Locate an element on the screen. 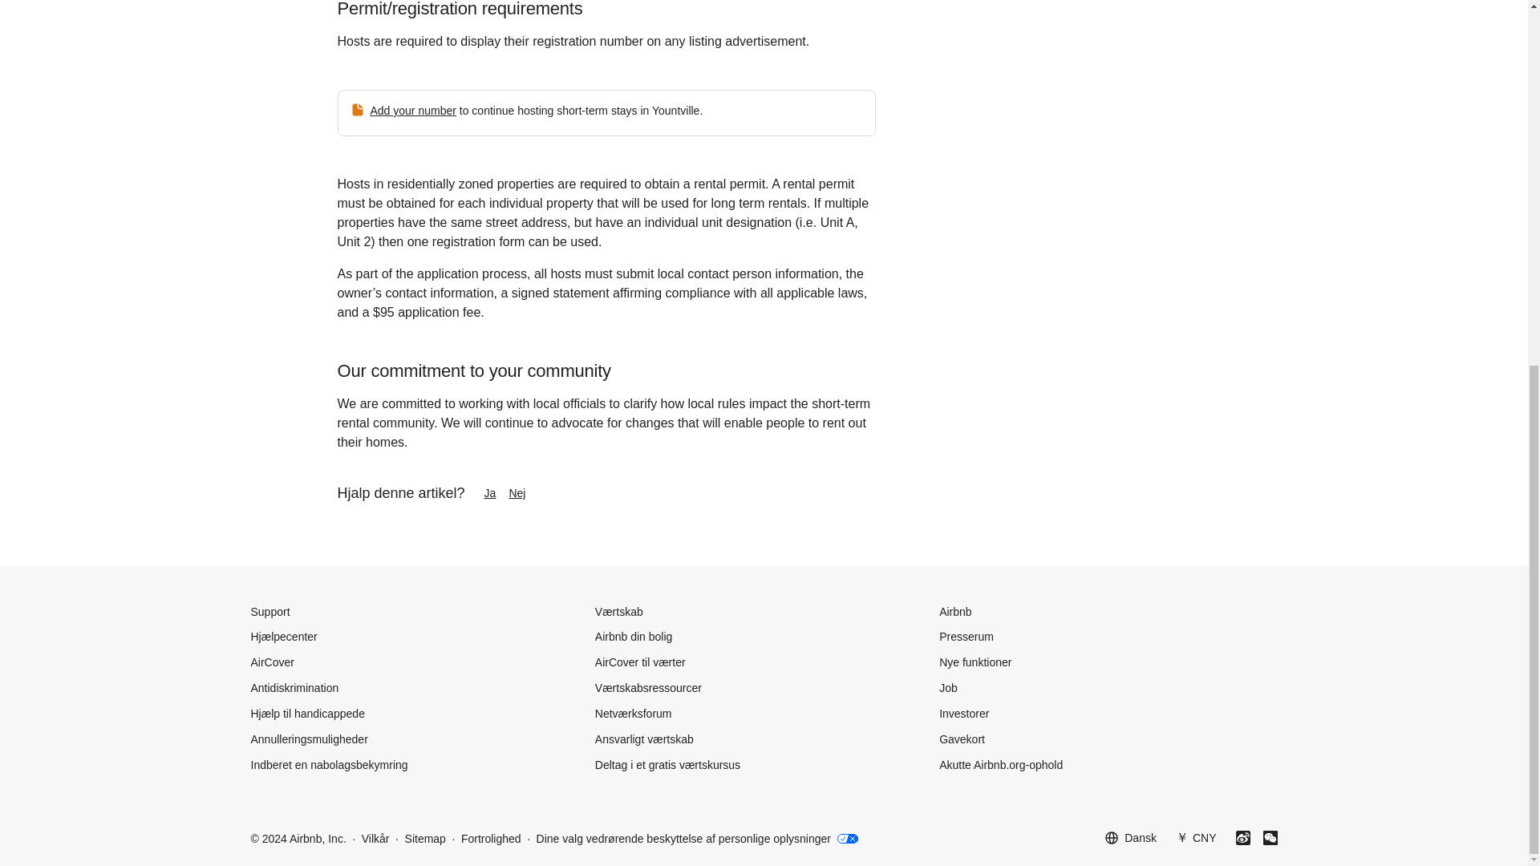 This screenshot has height=866, width=1540. Airbnb din bolig is located at coordinates (634, 637).